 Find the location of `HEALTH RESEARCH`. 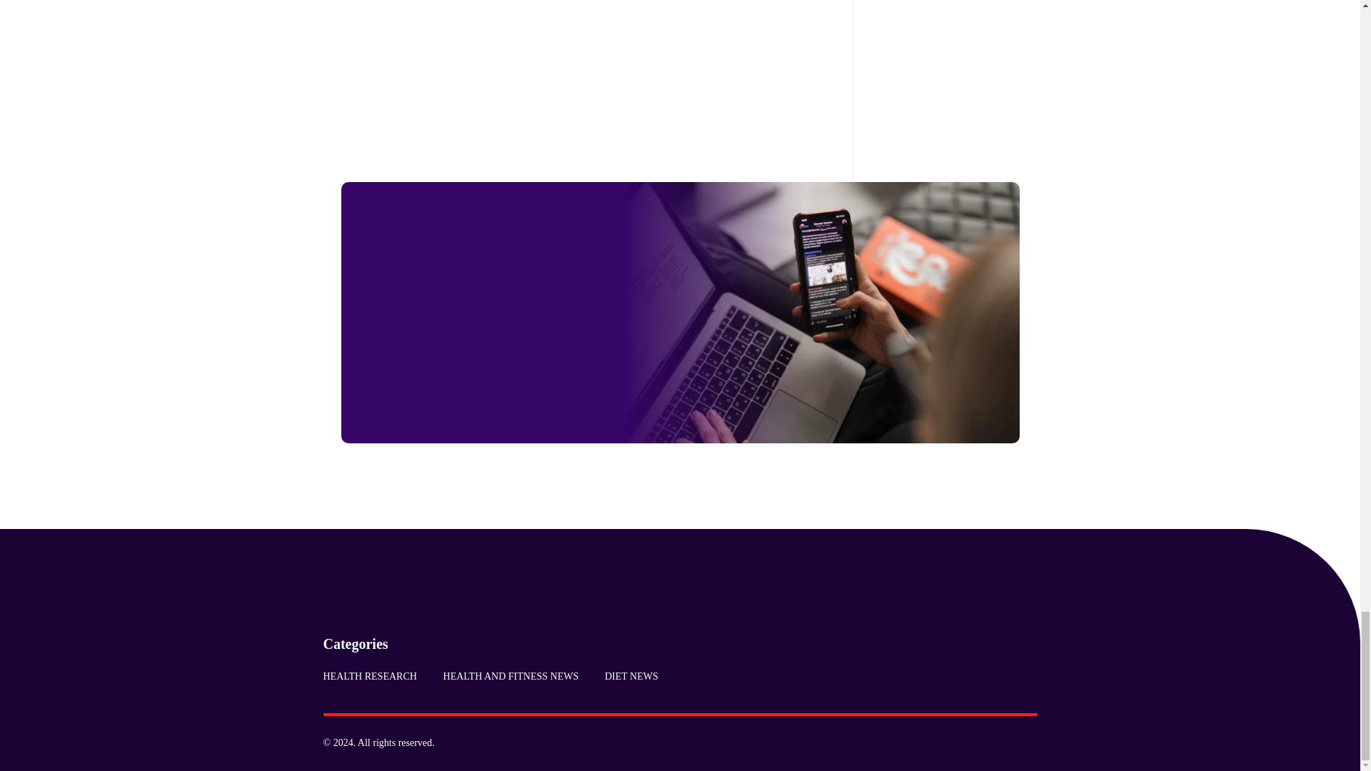

HEALTH RESEARCH is located at coordinates (376, 676).